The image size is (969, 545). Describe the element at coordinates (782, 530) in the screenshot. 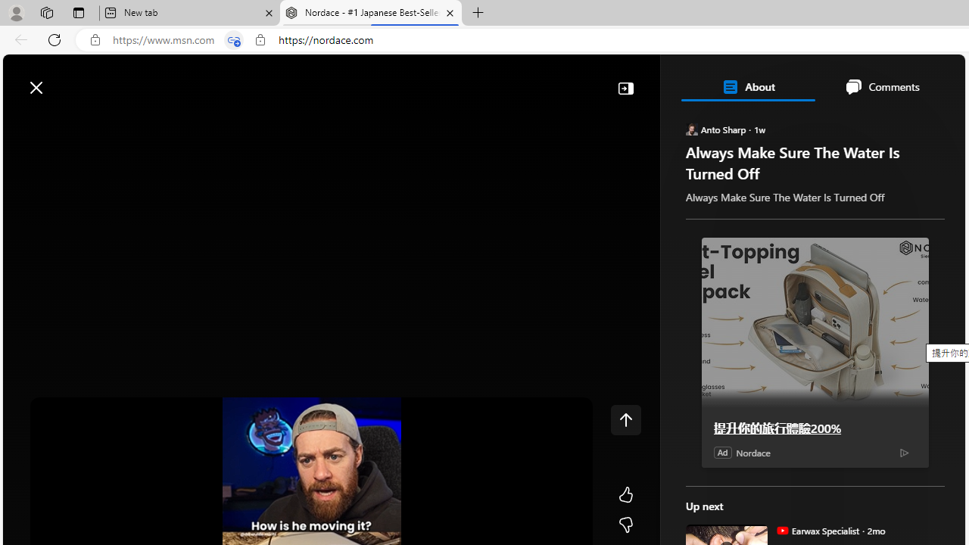

I see `Earwax Specialist` at that location.